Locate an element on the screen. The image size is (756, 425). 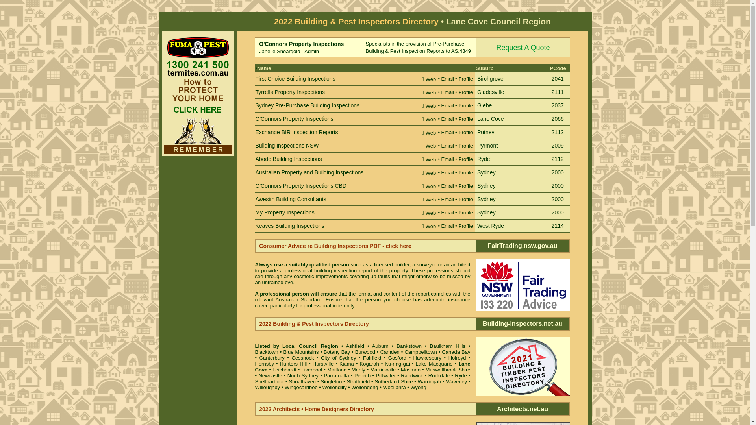
Shoalhaven is located at coordinates (302, 382).